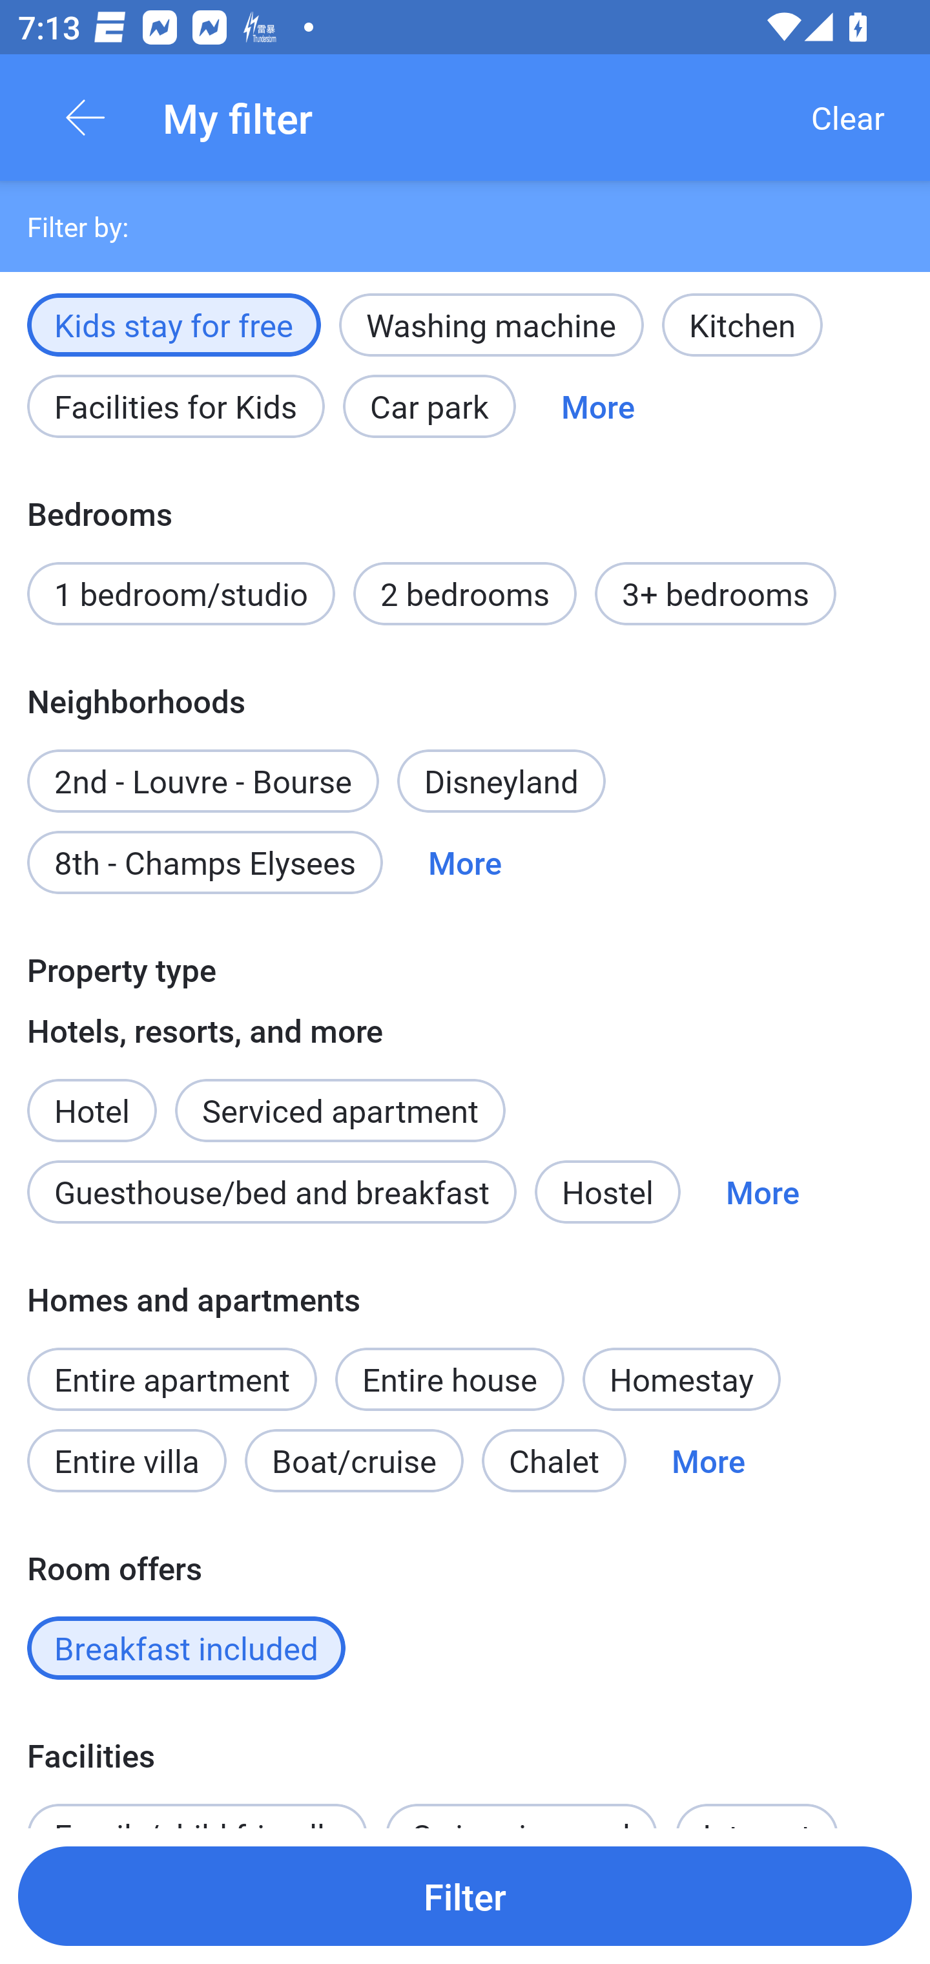  Describe the element at coordinates (681, 1380) in the screenshot. I see `Homestay` at that location.